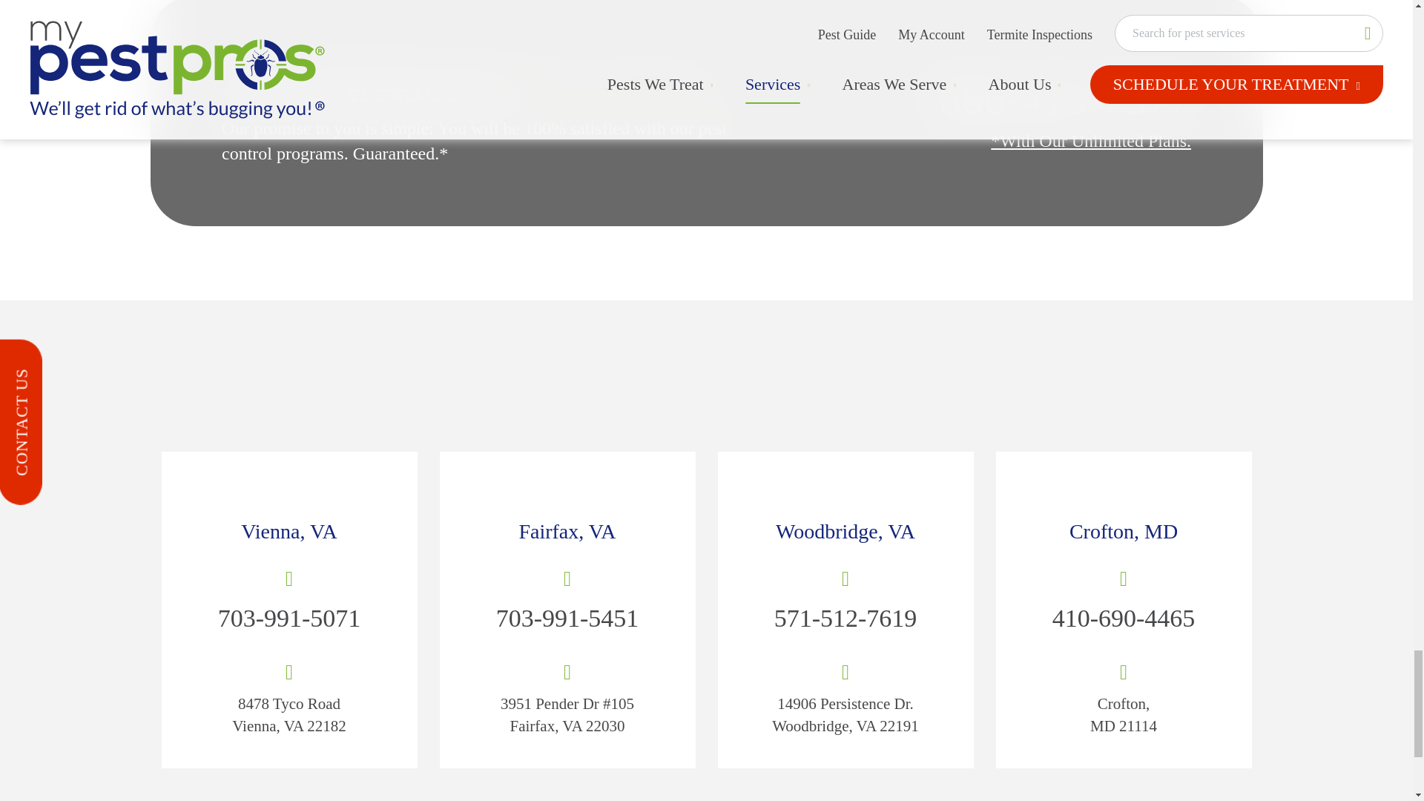 Image resolution: width=1424 pixels, height=801 pixels. I want to click on Locations, so click(845, 491).